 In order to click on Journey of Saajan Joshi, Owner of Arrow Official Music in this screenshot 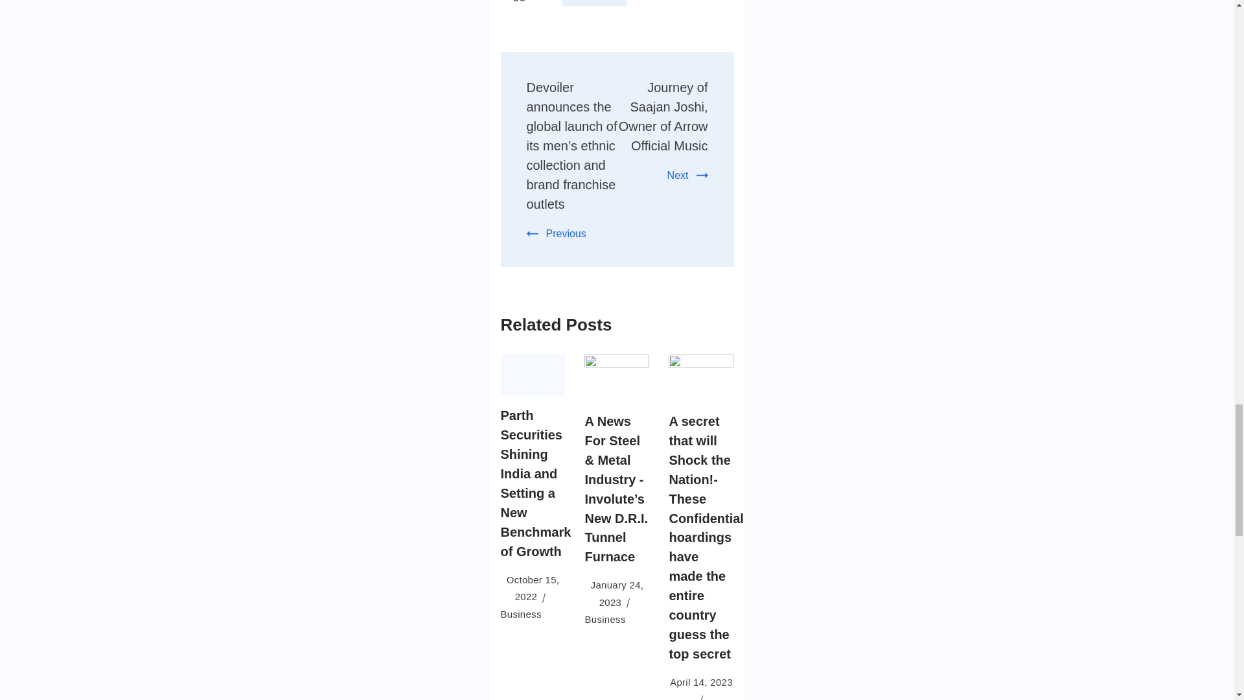, I will do `click(663, 117)`.